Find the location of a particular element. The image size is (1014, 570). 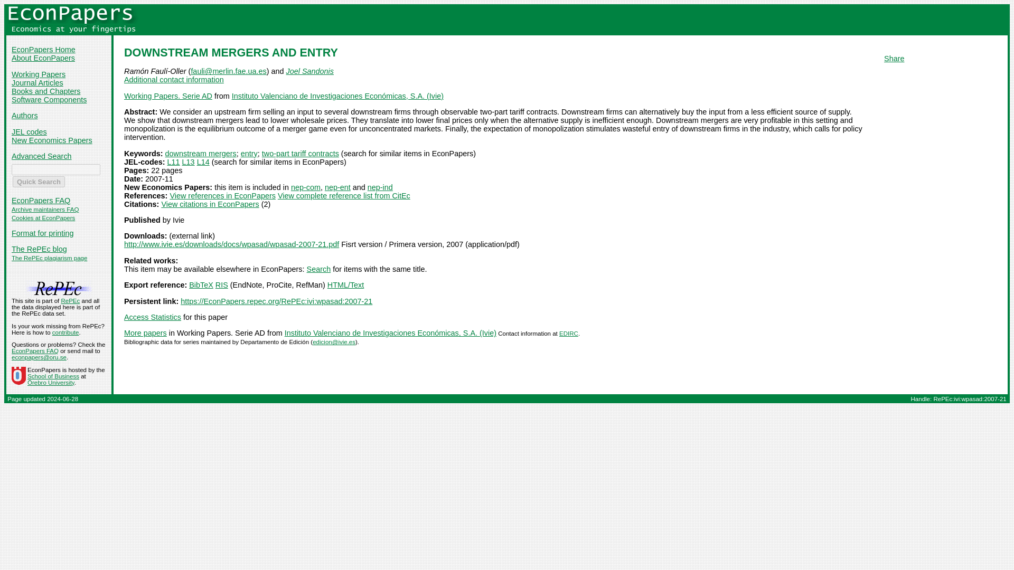

entry is located at coordinates (249, 153).